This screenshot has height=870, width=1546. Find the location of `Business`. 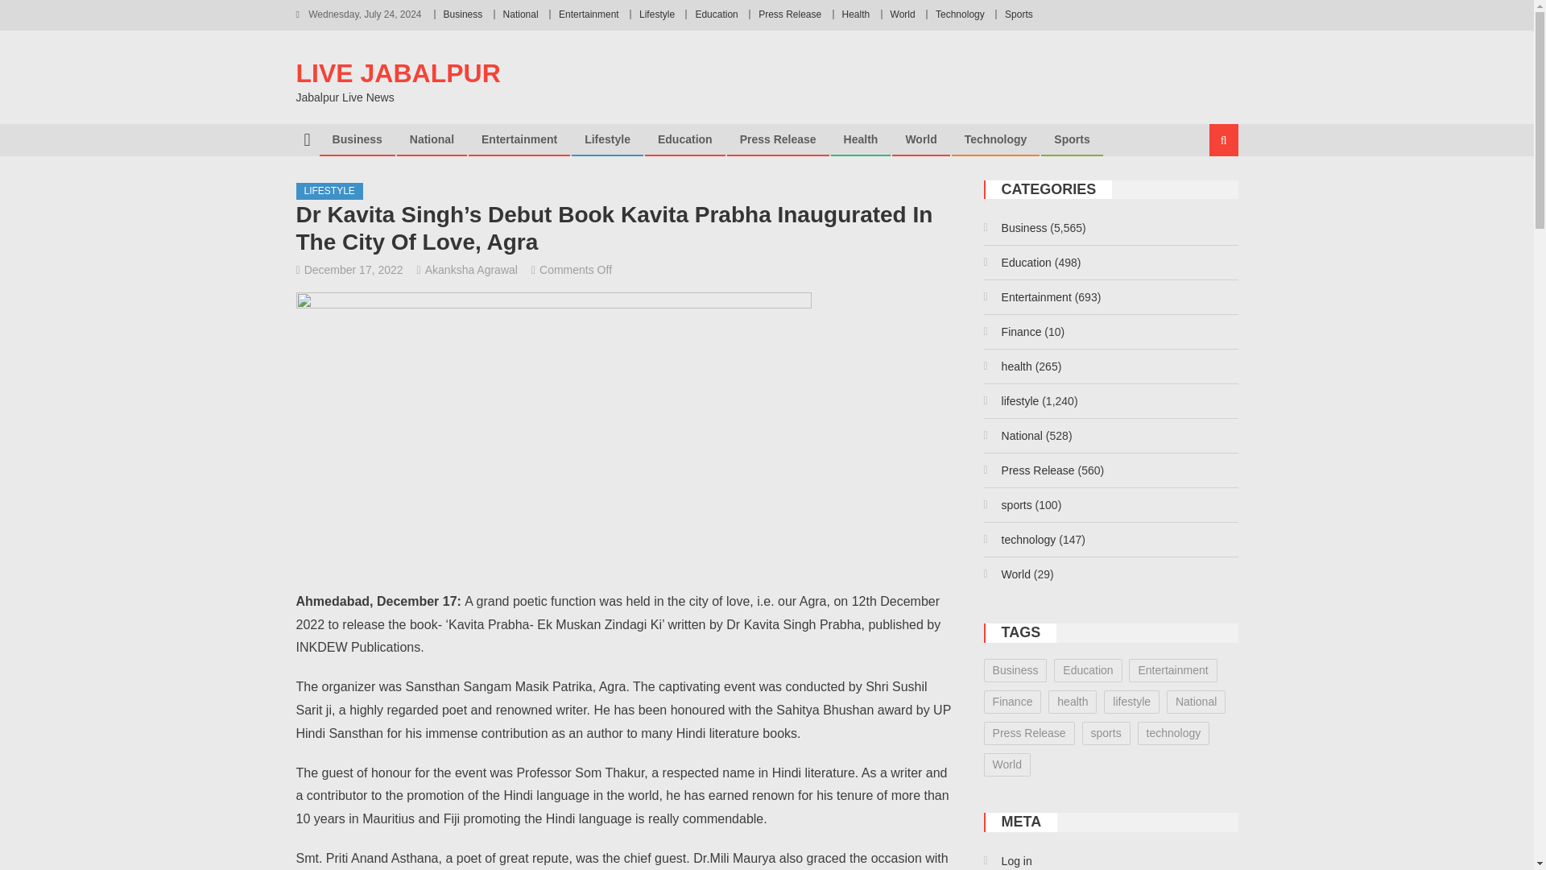

Business is located at coordinates (463, 14).